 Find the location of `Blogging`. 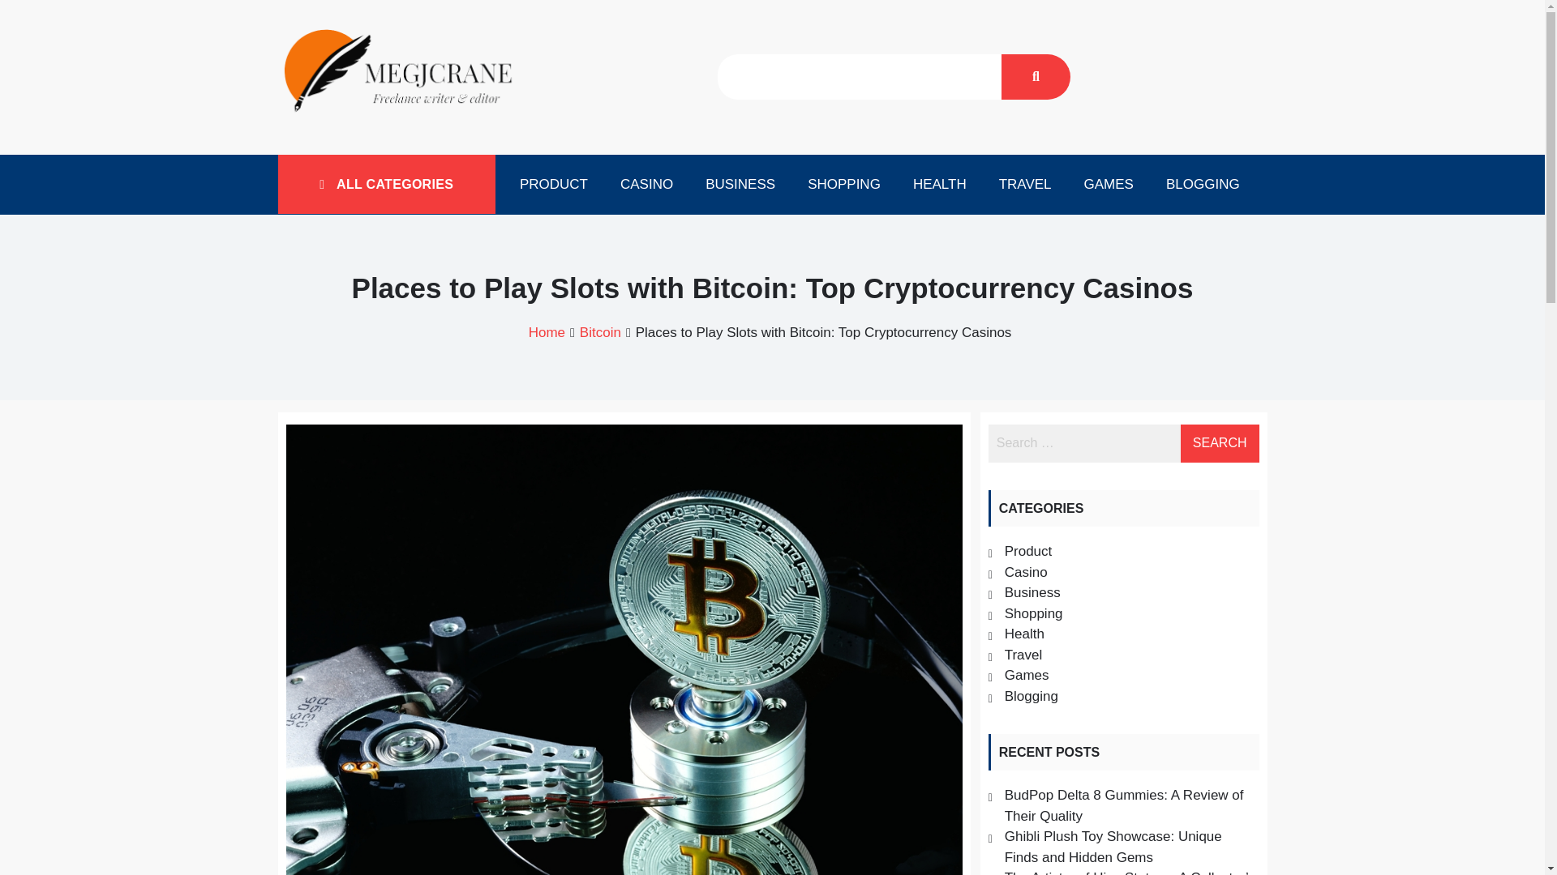

Blogging is located at coordinates (1032, 696).